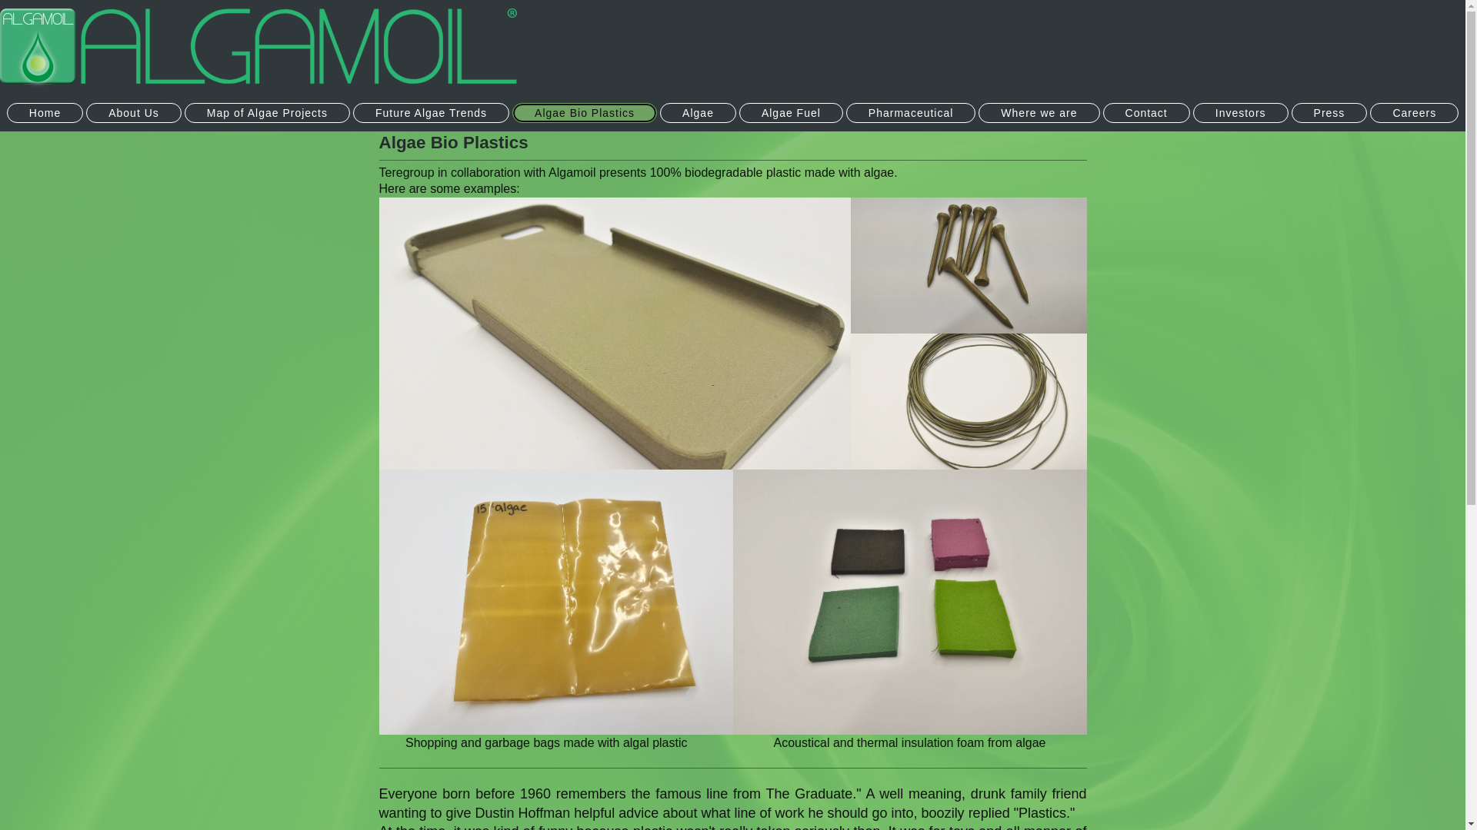 This screenshot has width=1477, height=830. Describe the element at coordinates (1039, 112) in the screenshot. I see `Where we are` at that location.